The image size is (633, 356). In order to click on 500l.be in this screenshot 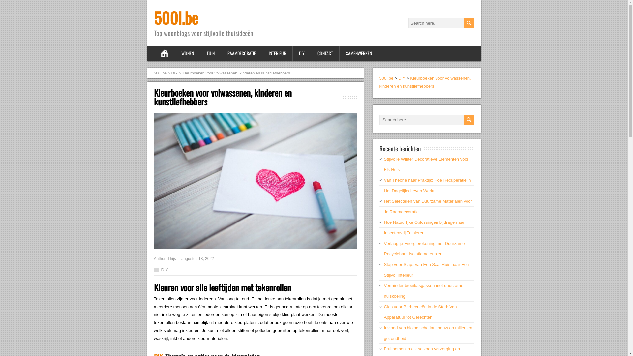, I will do `click(160, 73)`.